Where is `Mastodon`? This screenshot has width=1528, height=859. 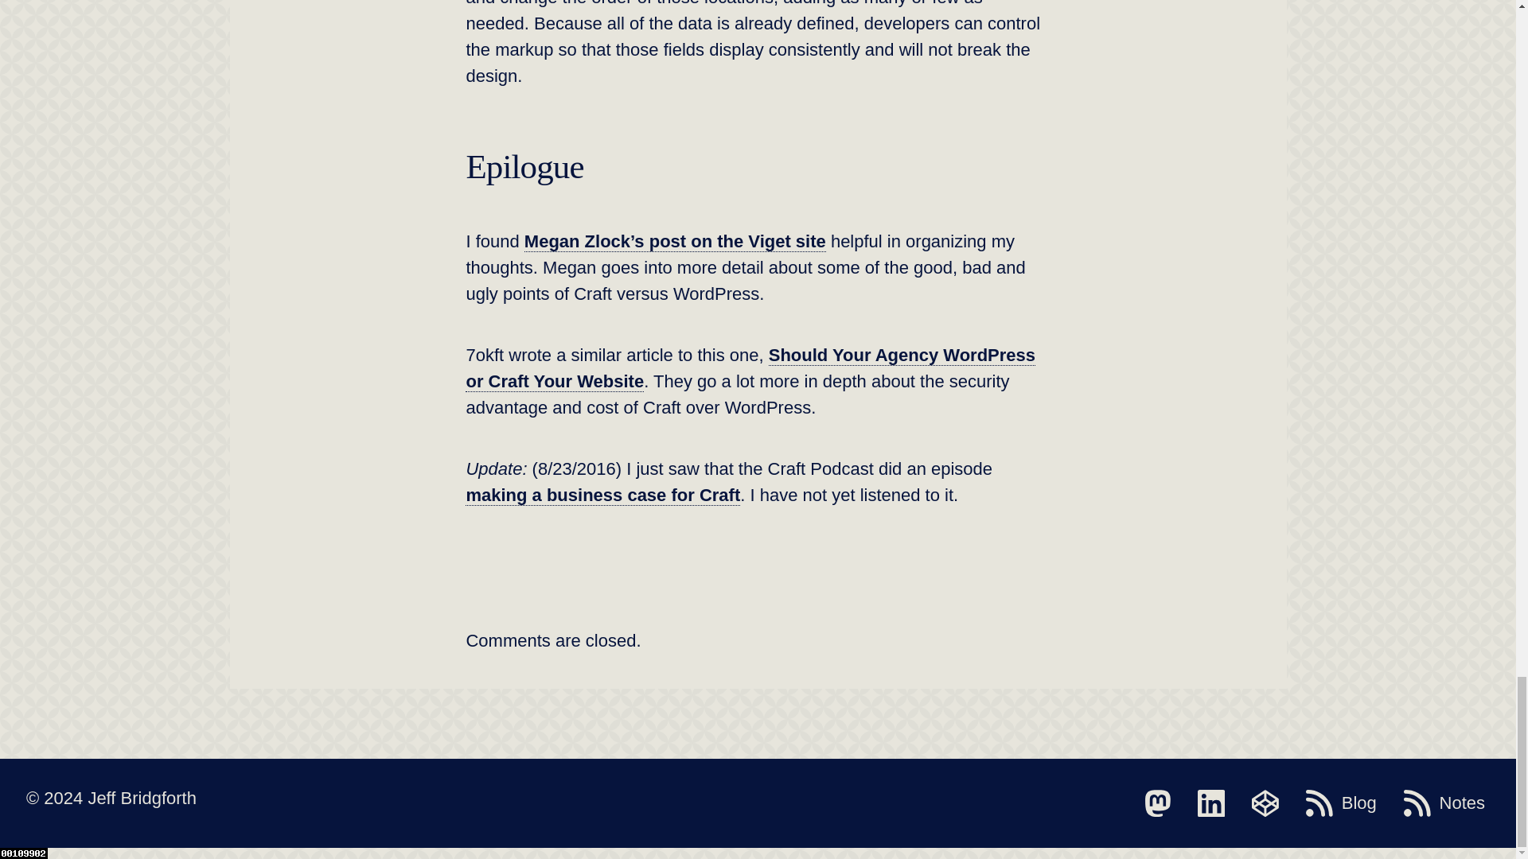
Mastodon is located at coordinates (1157, 803).